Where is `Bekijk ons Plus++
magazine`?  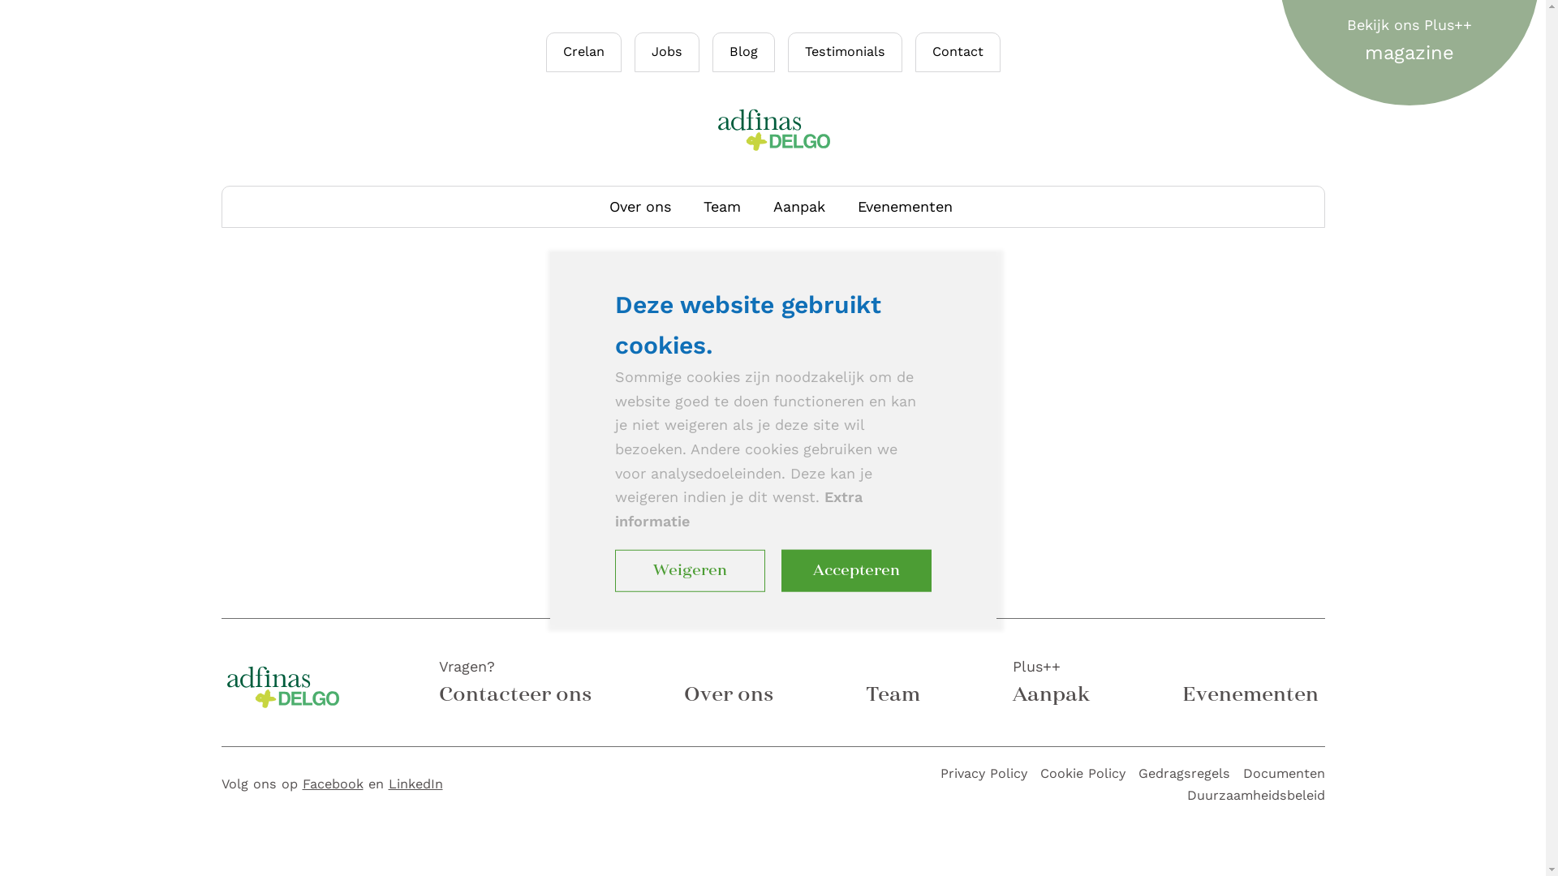
Bekijk ons Plus++
magazine is located at coordinates (1410, 41).